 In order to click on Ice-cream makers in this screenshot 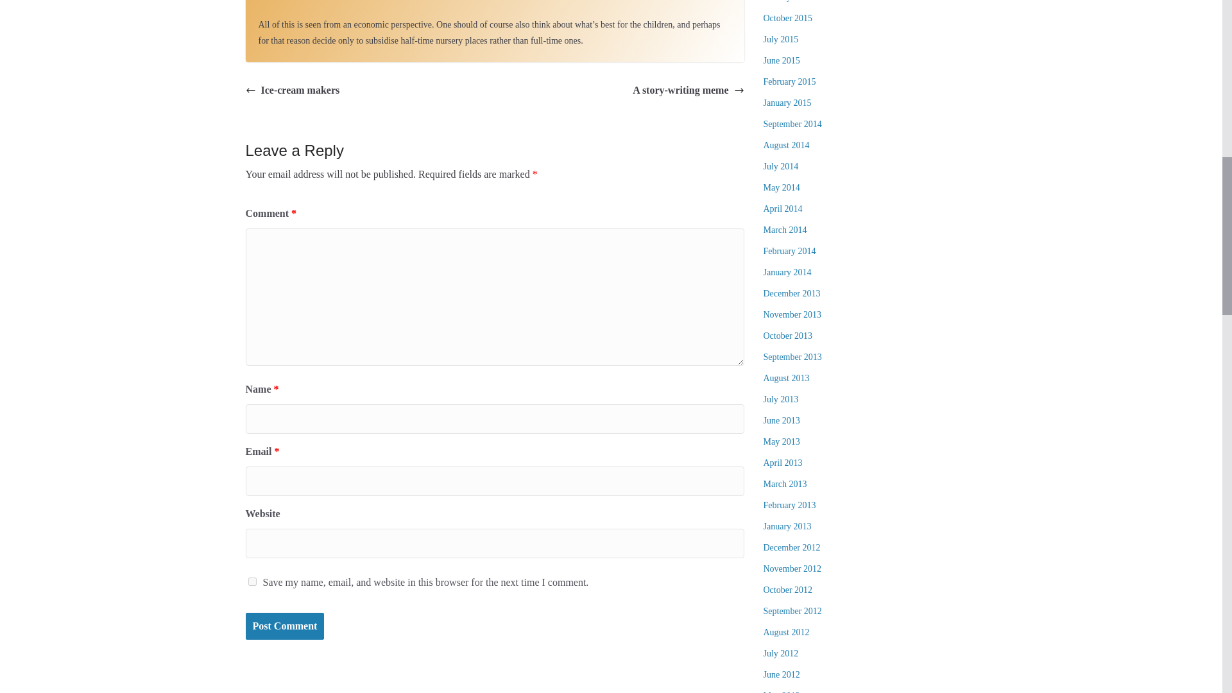, I will do `click(293, 90)`.